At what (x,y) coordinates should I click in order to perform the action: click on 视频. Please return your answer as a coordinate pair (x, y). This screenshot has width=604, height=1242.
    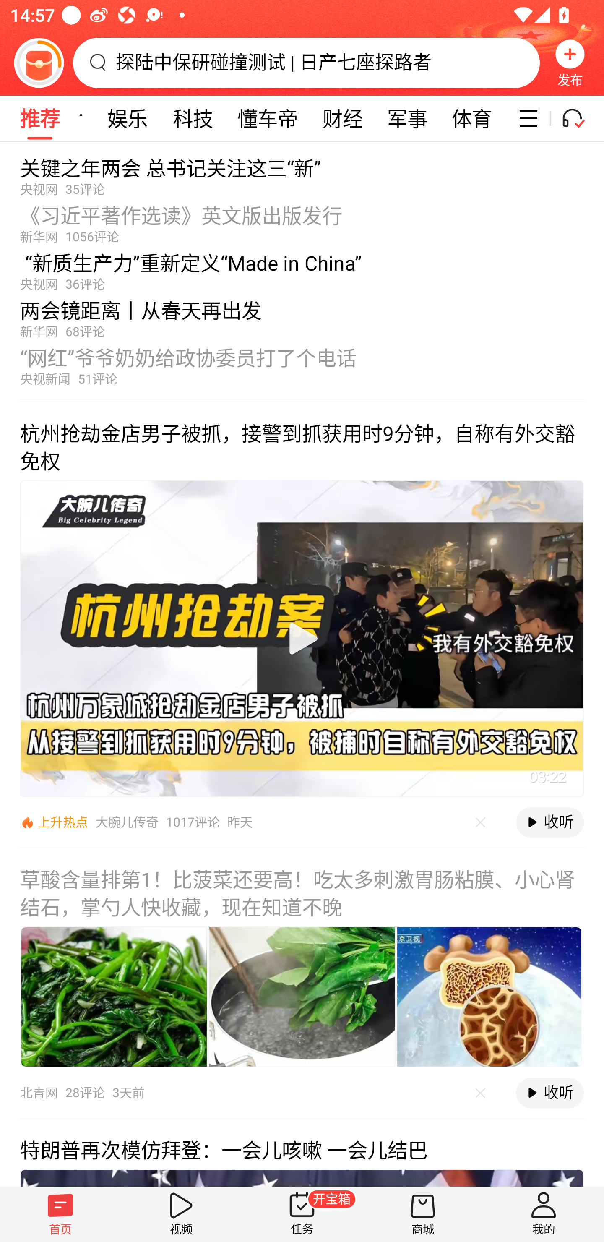
    Looking at the image, I should click on (181, 1214).